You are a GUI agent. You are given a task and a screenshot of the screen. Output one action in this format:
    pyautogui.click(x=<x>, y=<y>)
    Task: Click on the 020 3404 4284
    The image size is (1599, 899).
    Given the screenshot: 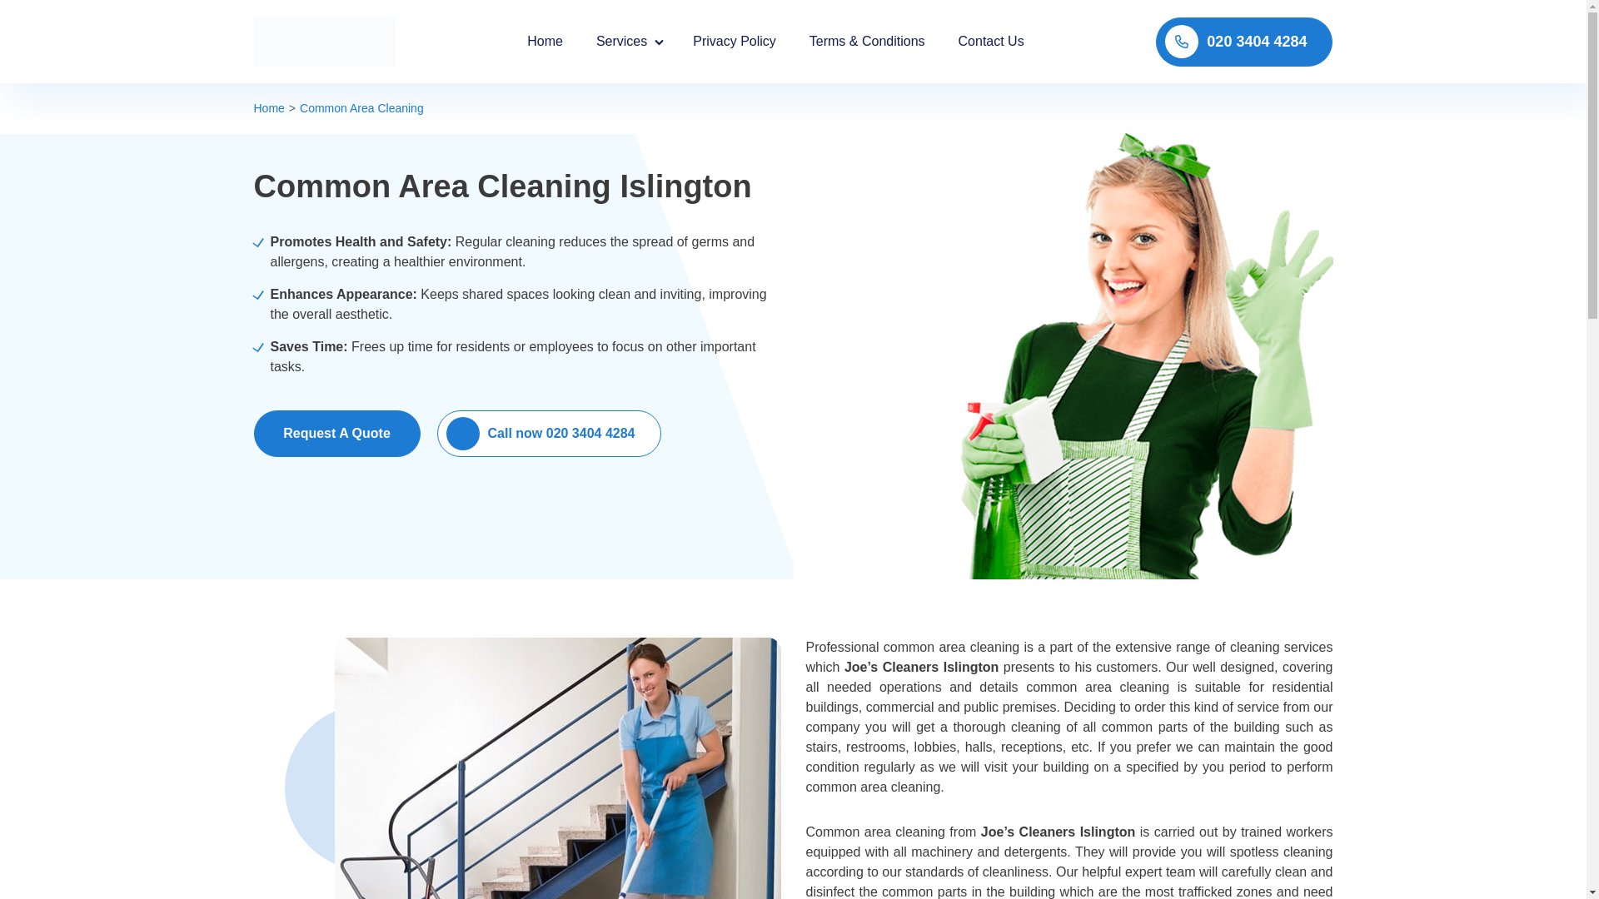 What is the action you would take?
    pyautogui.click(x=1244, y=41)
    